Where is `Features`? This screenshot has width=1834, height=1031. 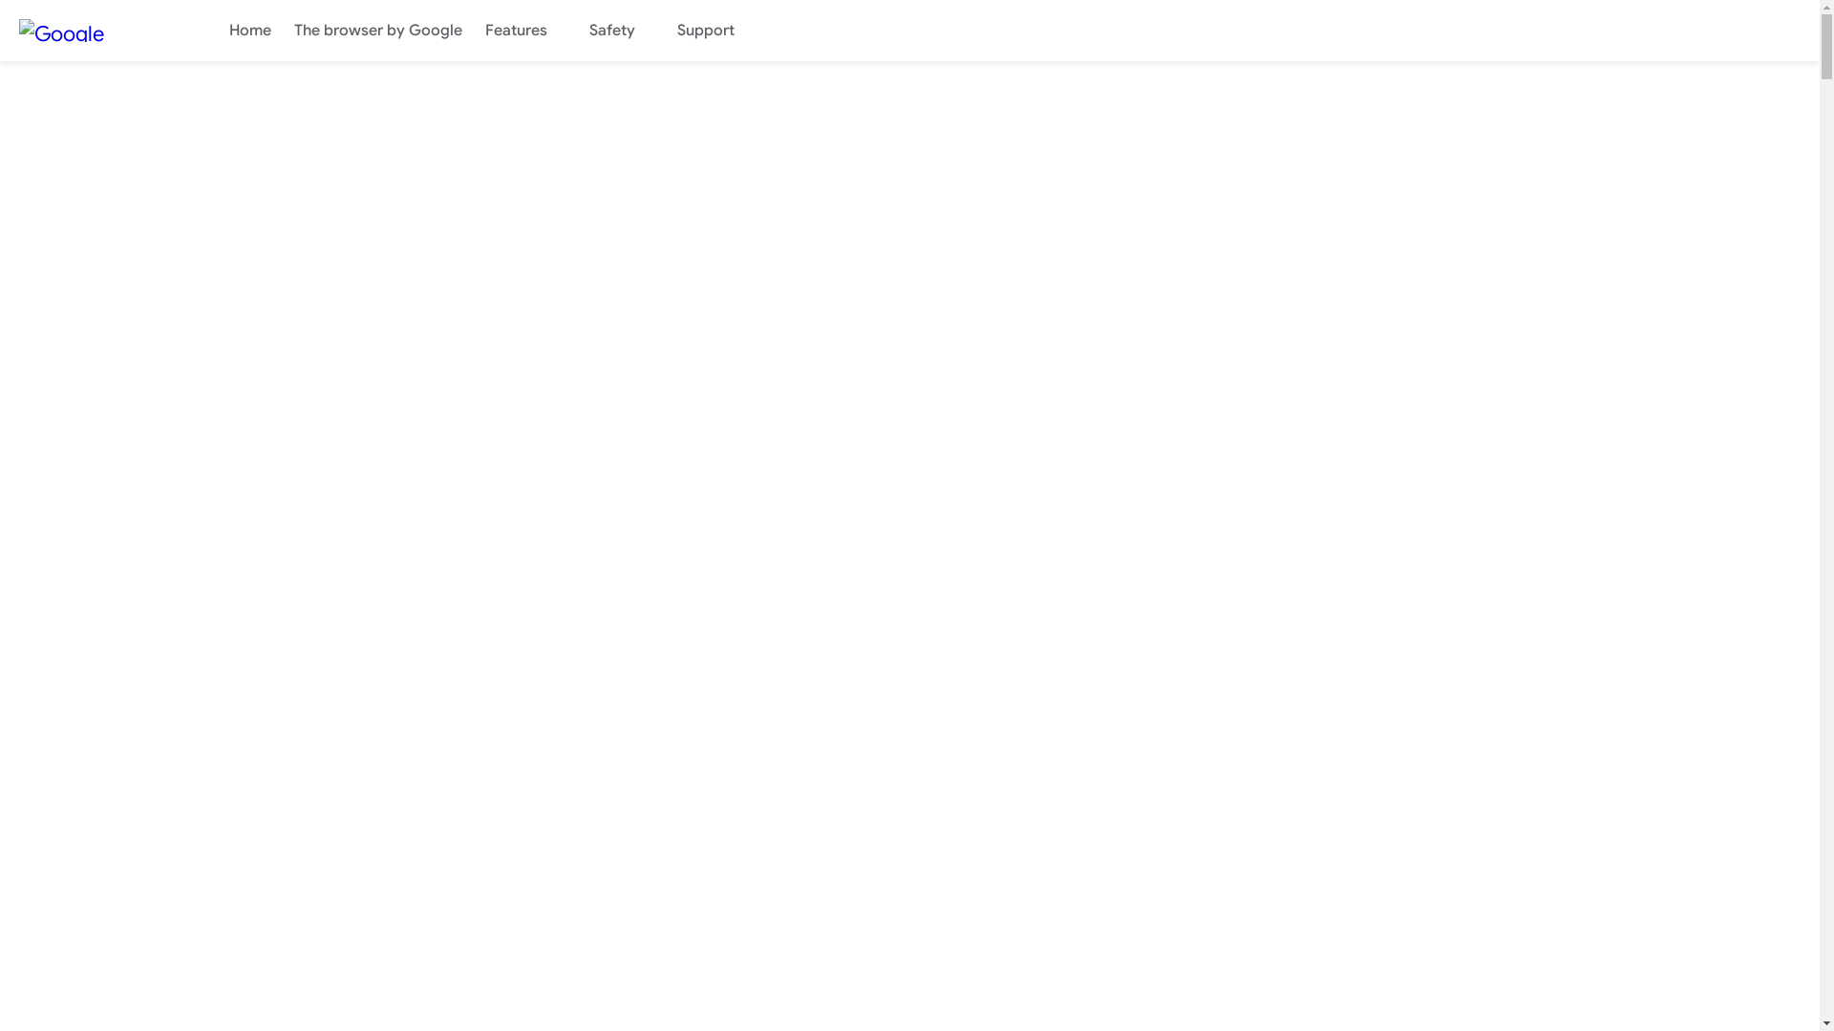
Features is located at coordinates (525, 31).